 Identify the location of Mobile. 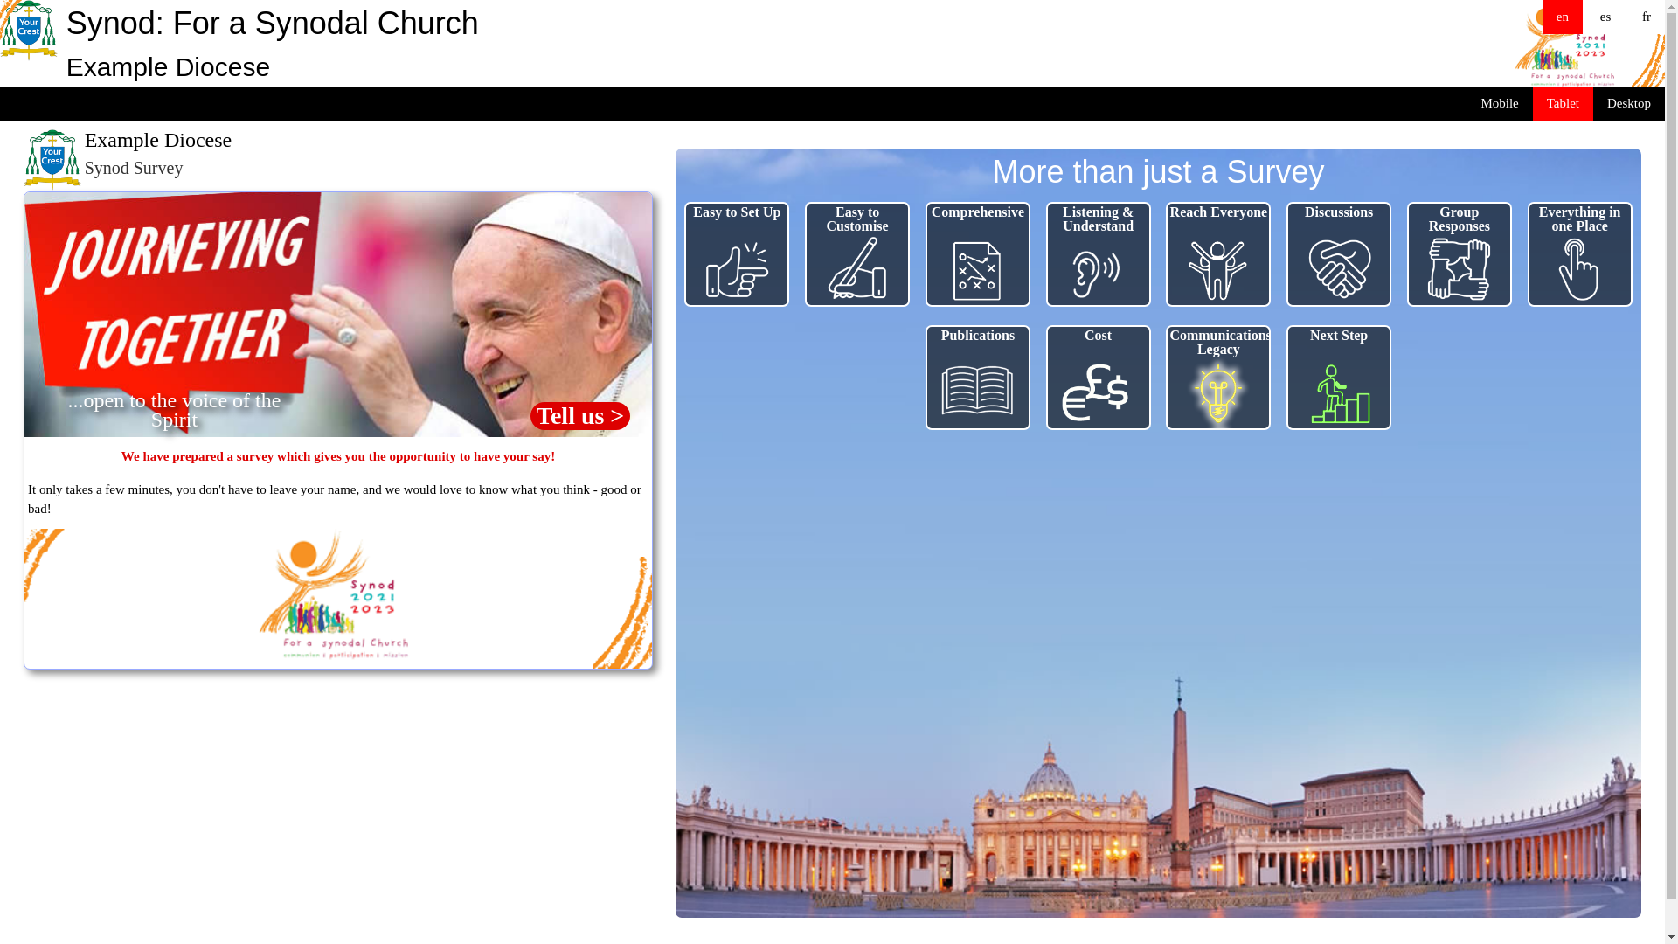
(1500, 103).